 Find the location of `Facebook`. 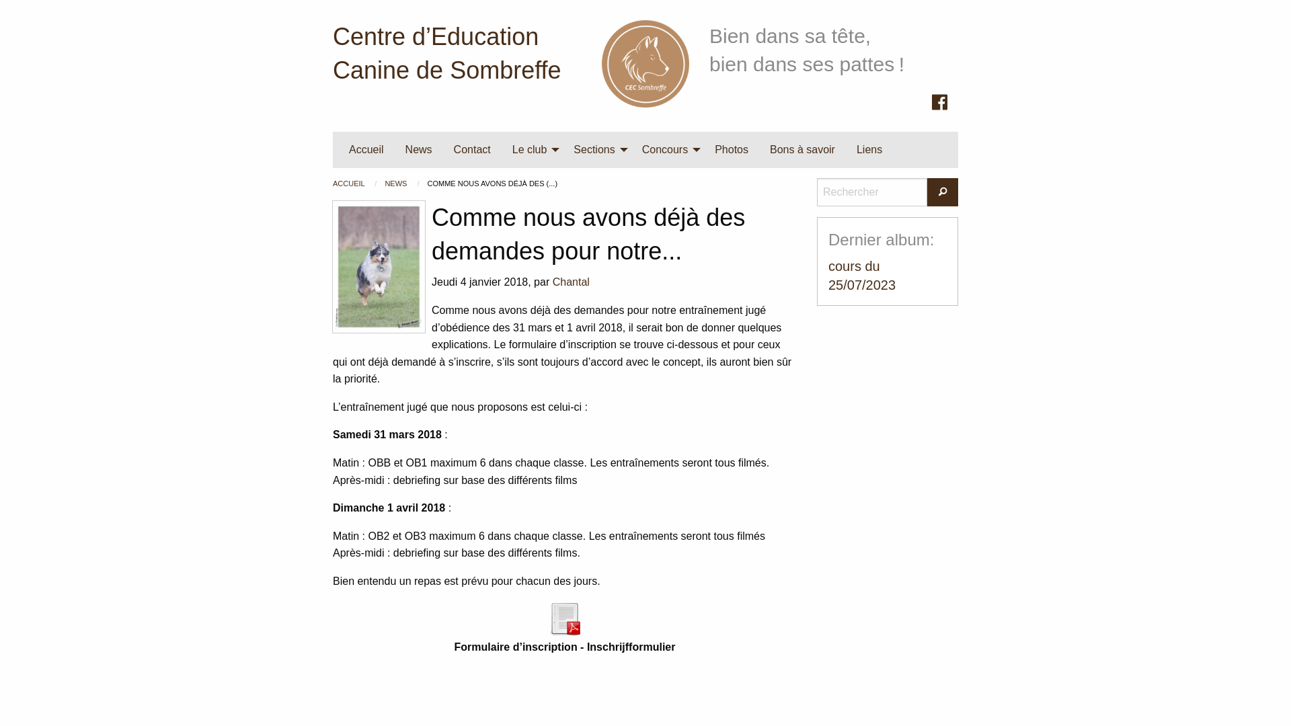

Facebook is located at coordinates (940, 102).